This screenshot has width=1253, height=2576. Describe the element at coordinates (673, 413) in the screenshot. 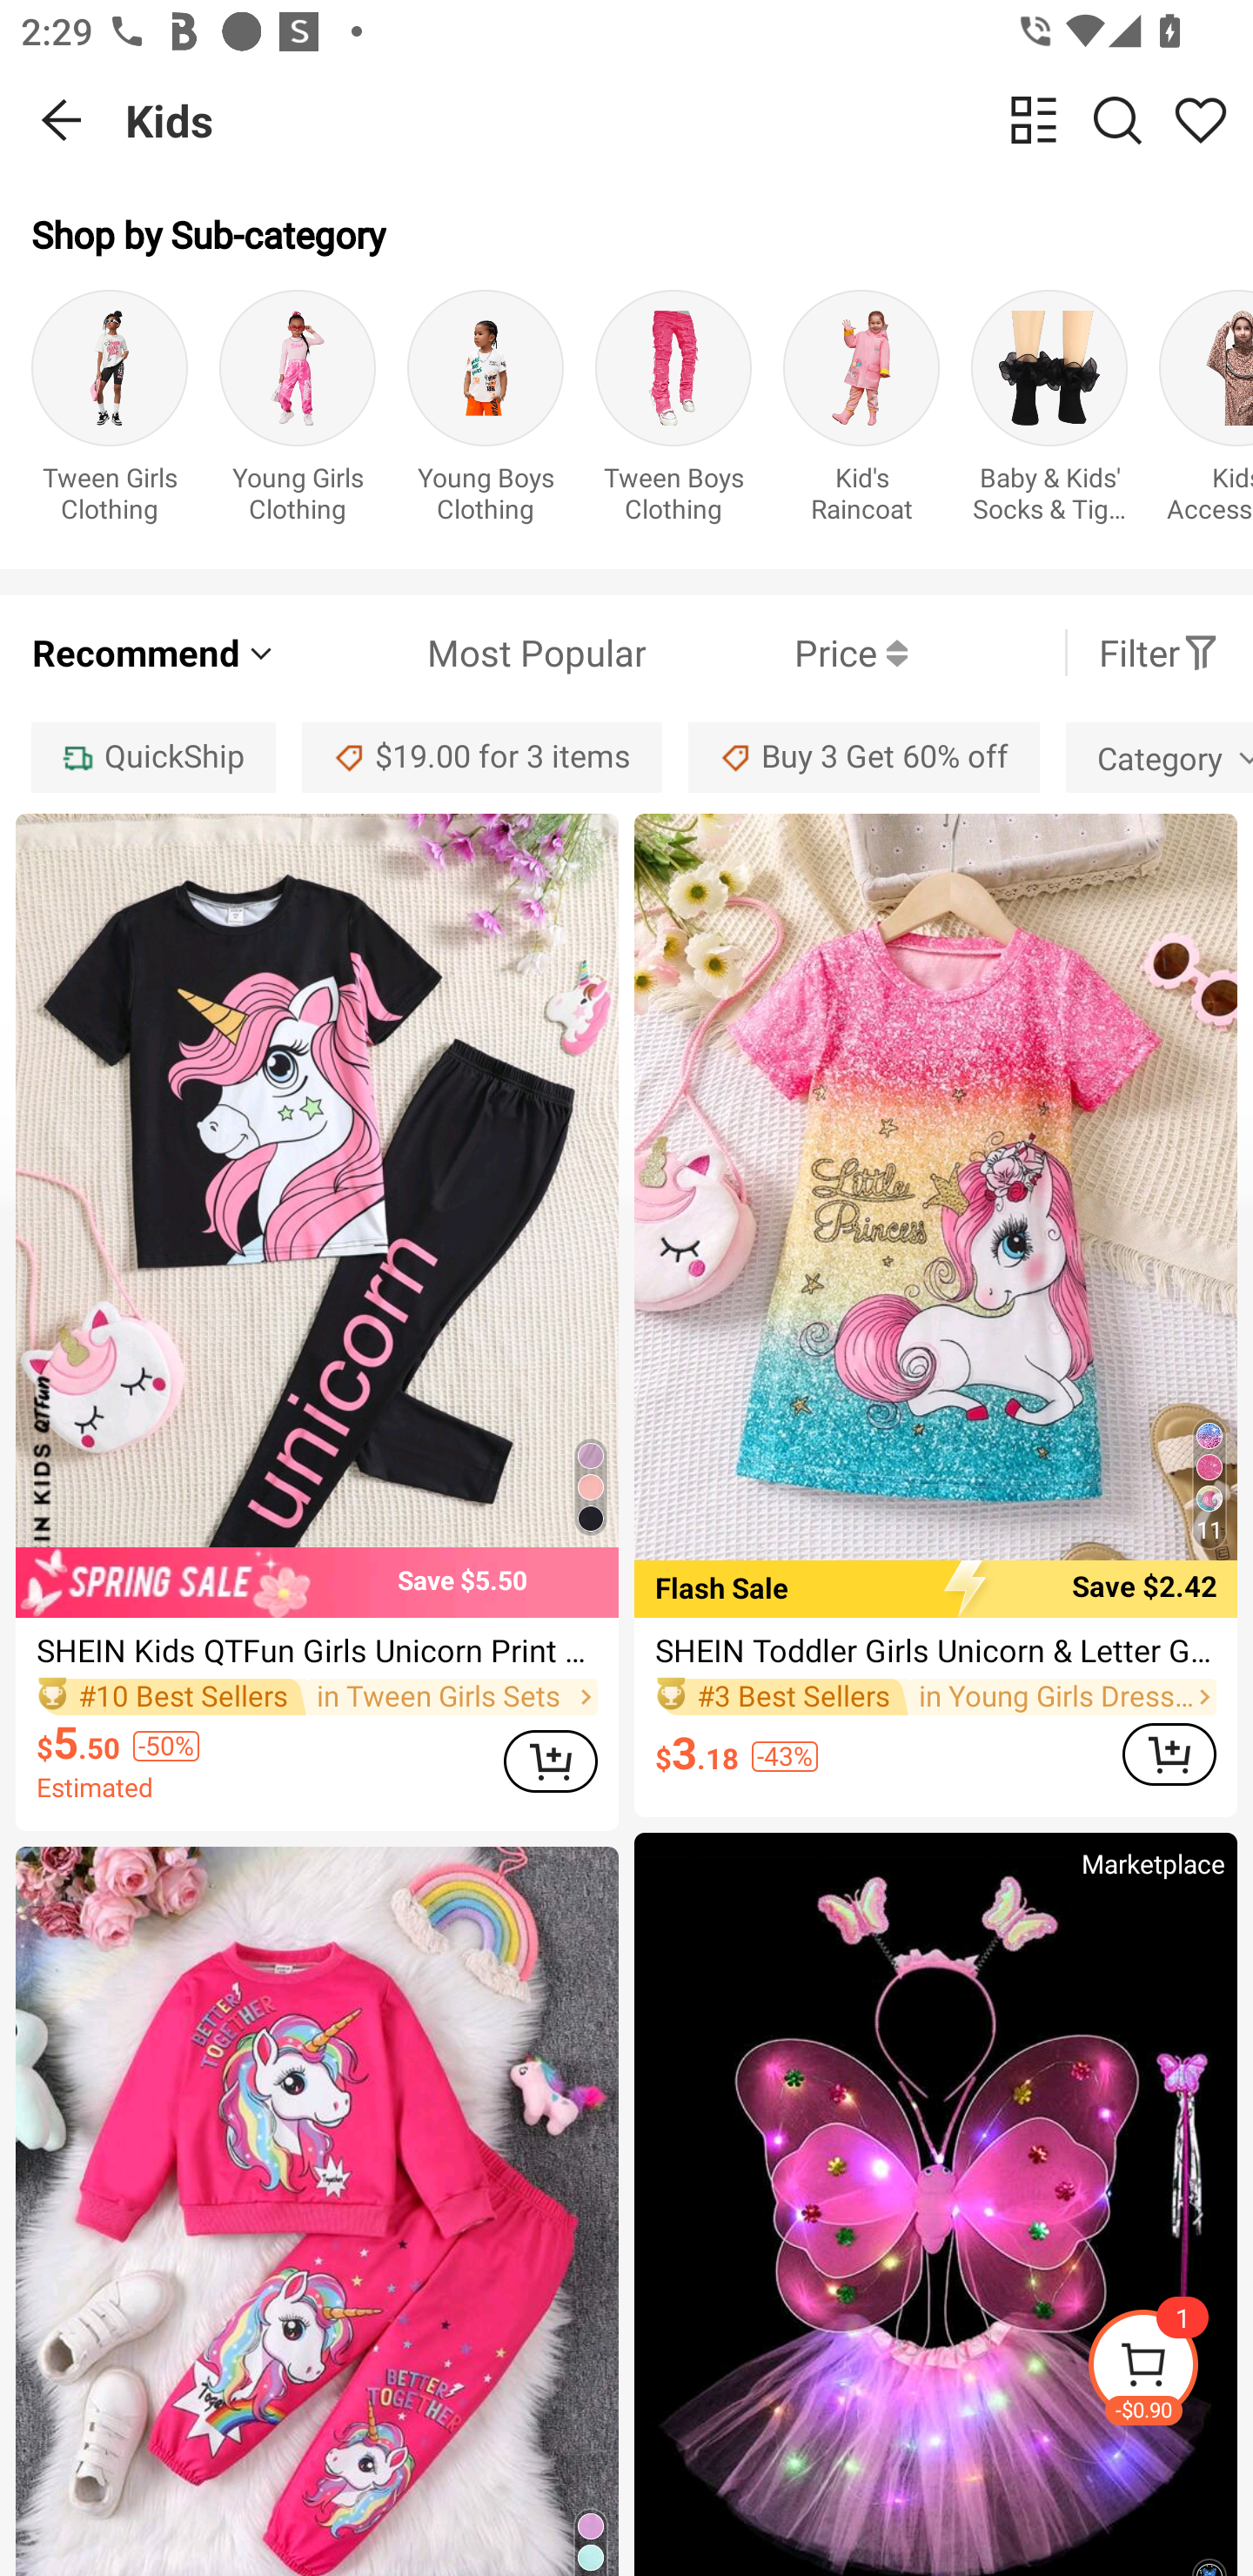

I see `Tween Boys Clothing` at that location.